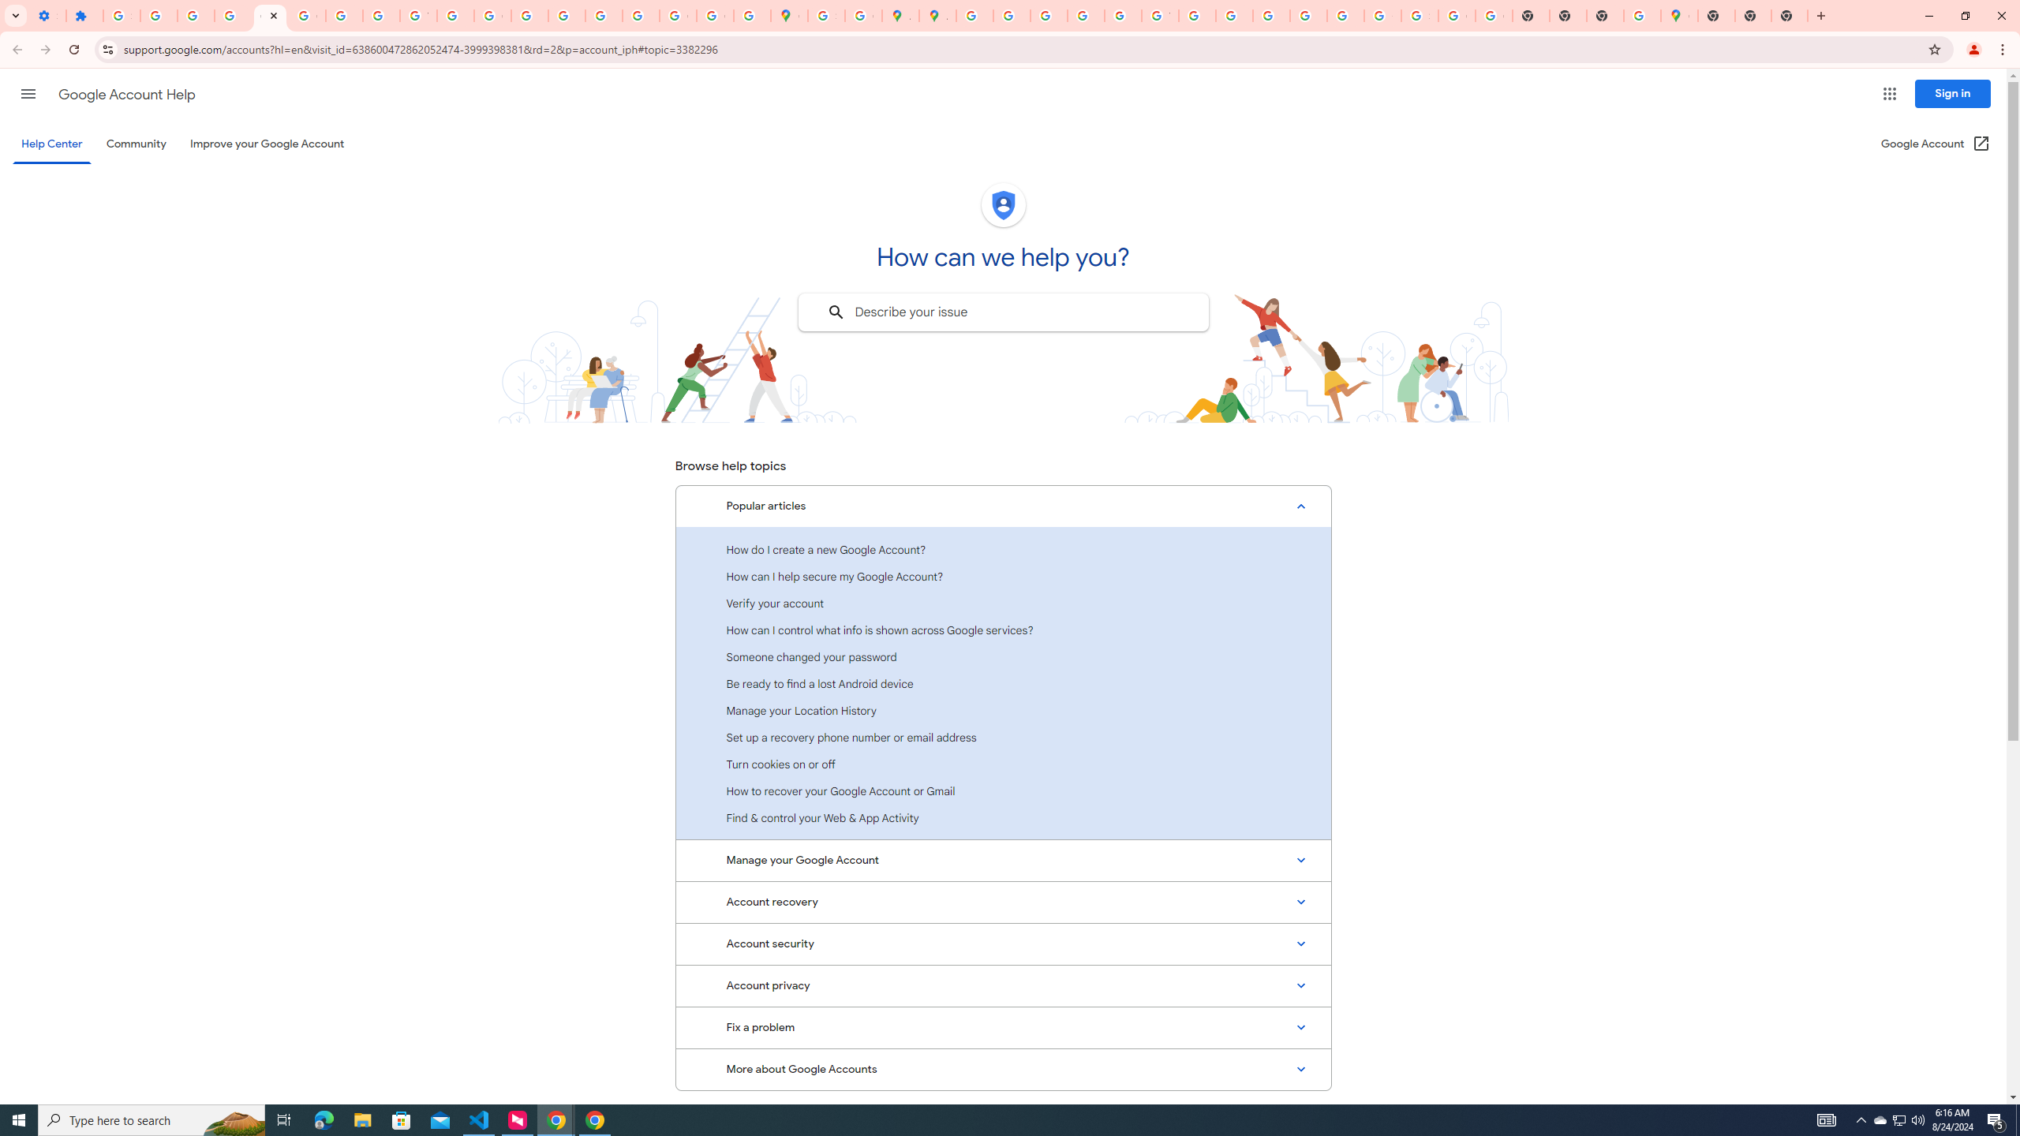 The height and width of the screenshot is (1136, 2020). Describe the element at coordinates (1003, 630) in the screenshot. I see `How can I control what info is shown across Google services?` at that location.